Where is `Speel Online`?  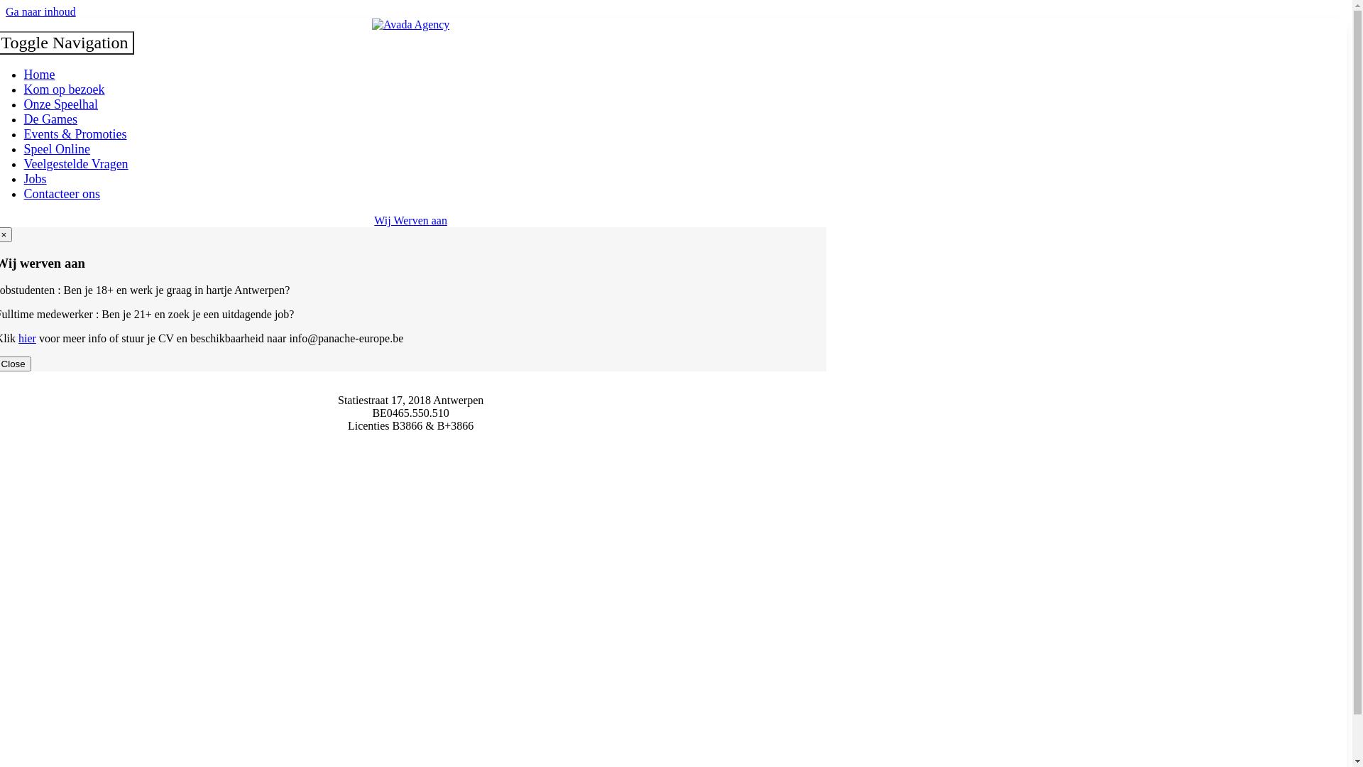
Speel Online is located at coordinates (57, 145).